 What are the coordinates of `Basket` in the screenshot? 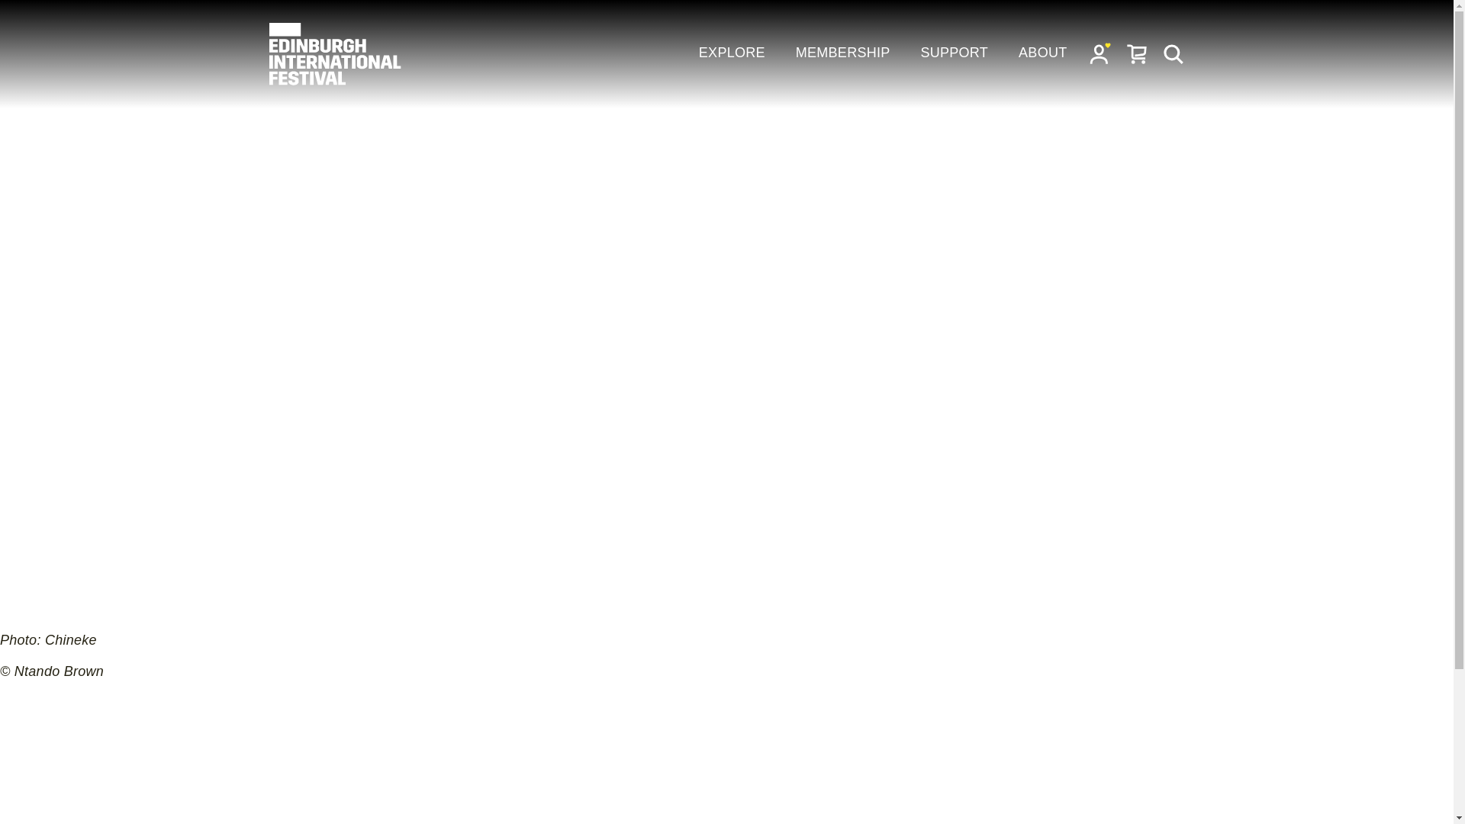 It's located at (1137, 53).